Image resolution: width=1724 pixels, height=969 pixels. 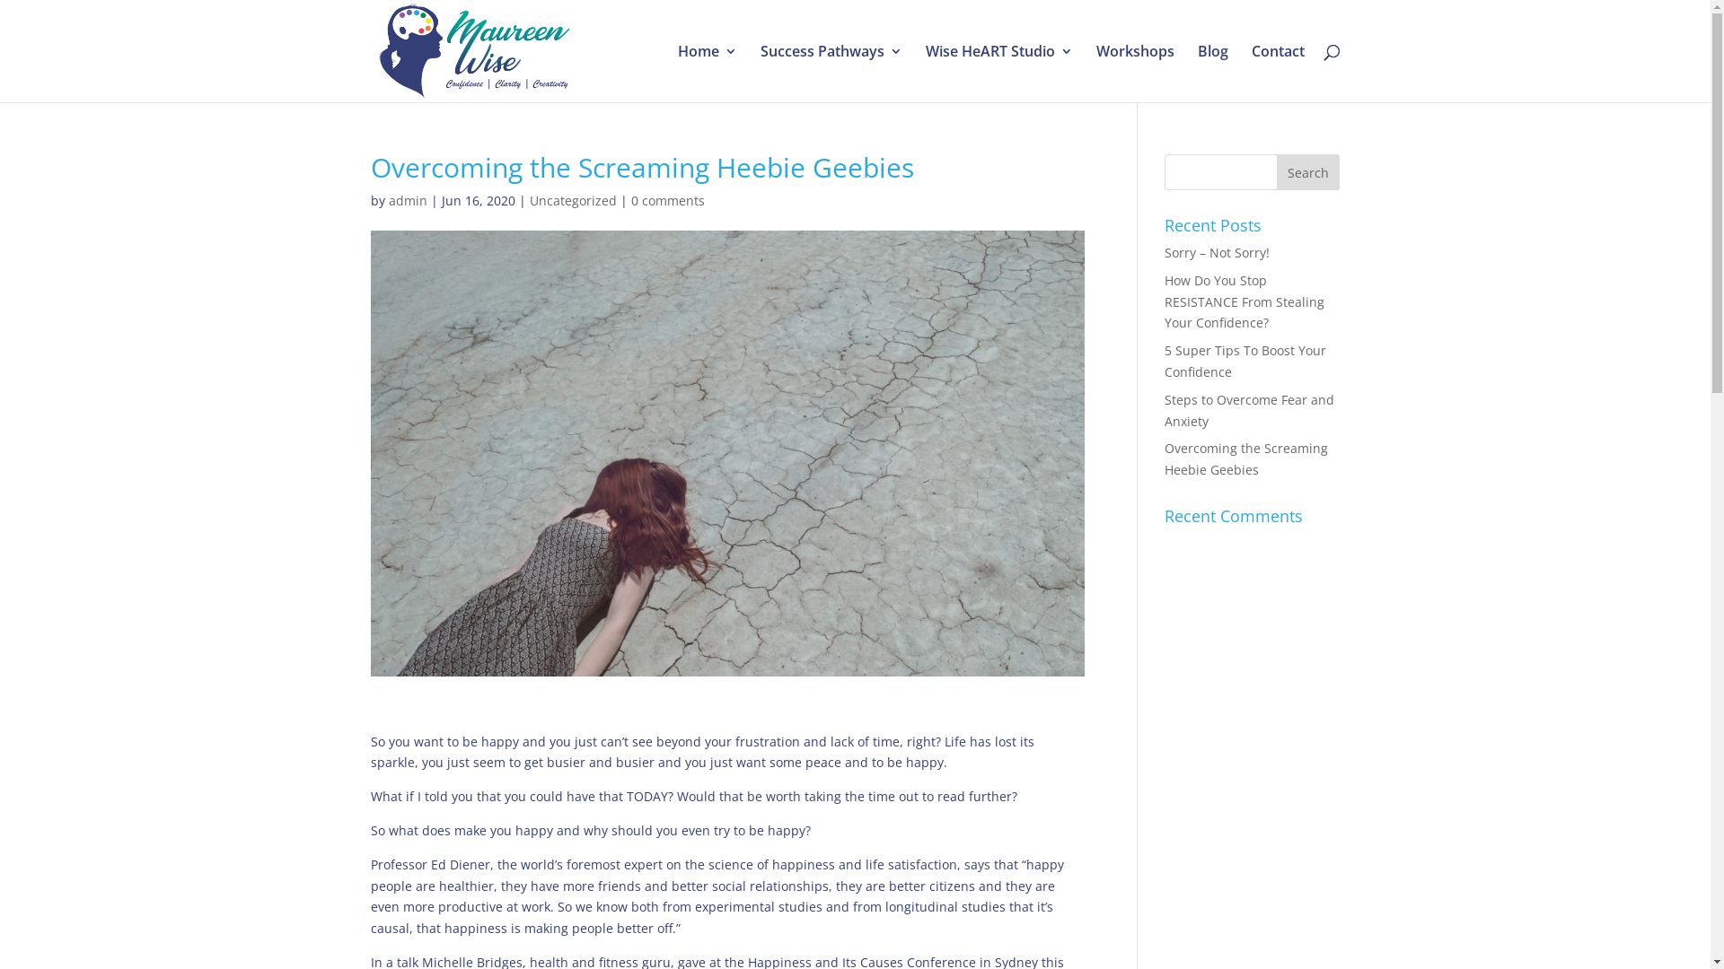 What do you see at coordinates (573, 201) in the screenshot?
I see `Uncategorized` at bounding box center [573, 201].